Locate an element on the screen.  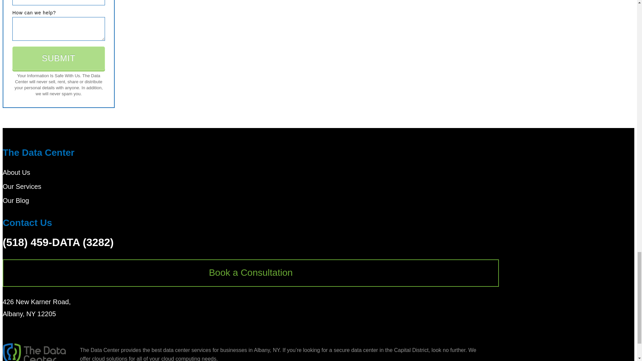
Our Services is located at coordinates (22, 187).